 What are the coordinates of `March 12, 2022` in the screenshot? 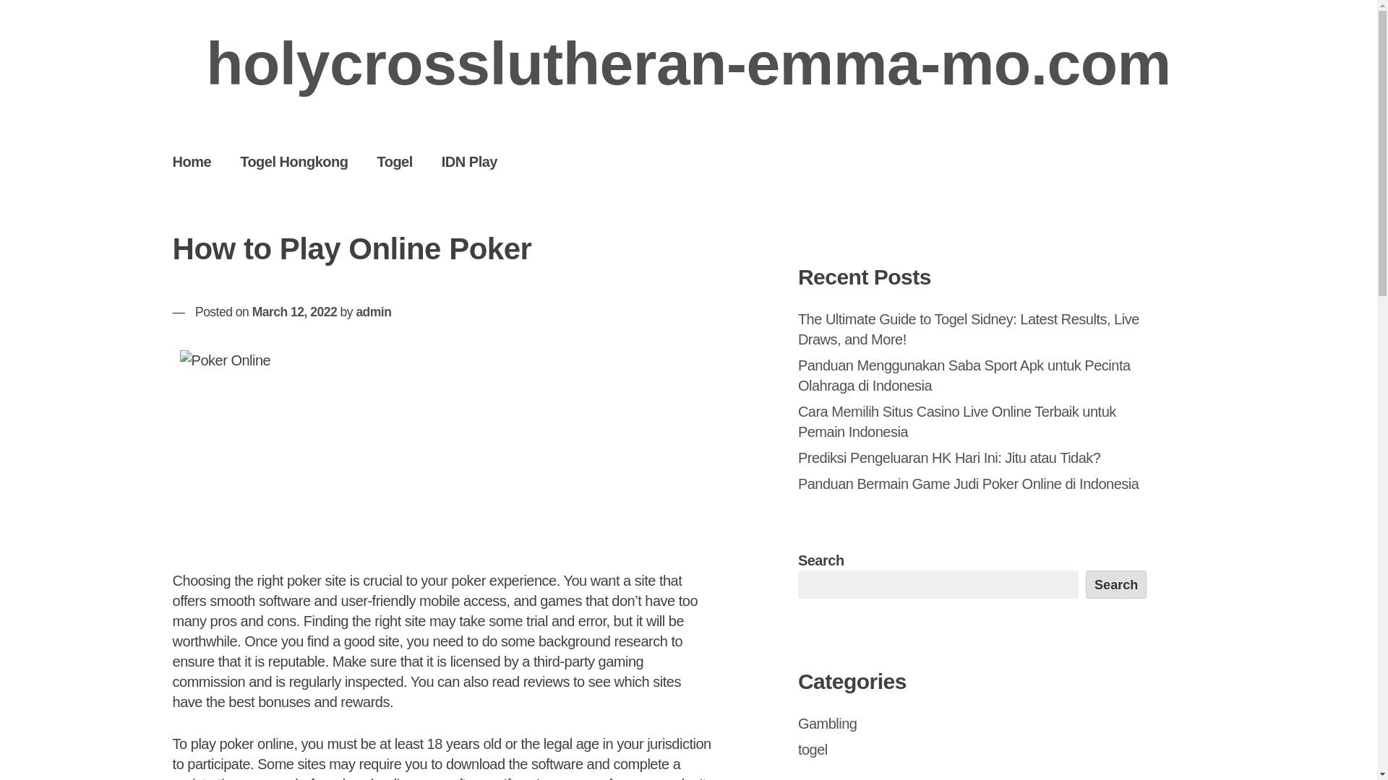 It's located at (295, 312).